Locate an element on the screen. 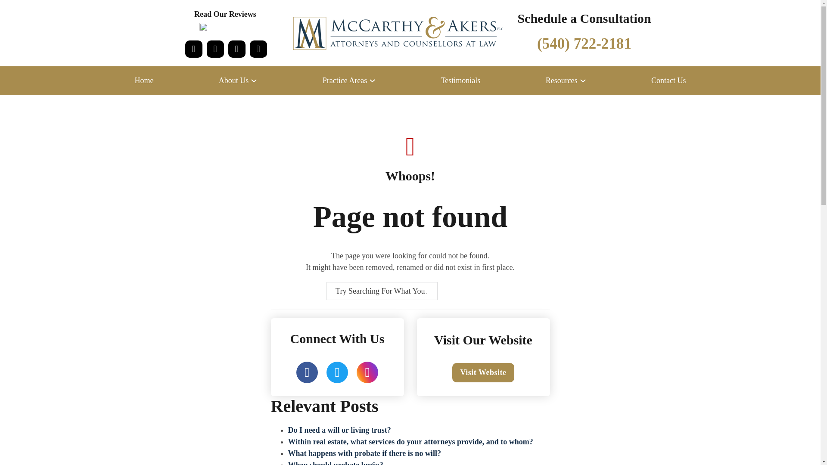 Image resolution: width=827 pixels, height=465 pixels. Read Our Reviews is located at coordinates (228, 20).